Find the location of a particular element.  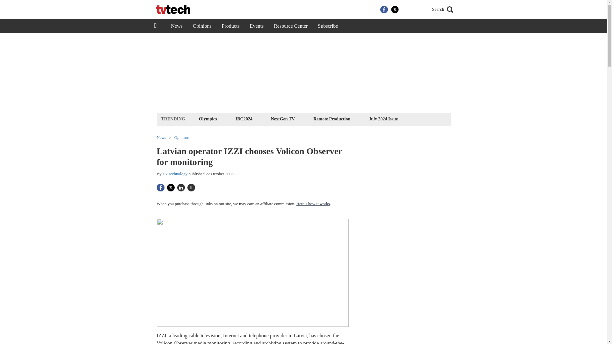

NextGen TV is located at coordinates (283, 118).